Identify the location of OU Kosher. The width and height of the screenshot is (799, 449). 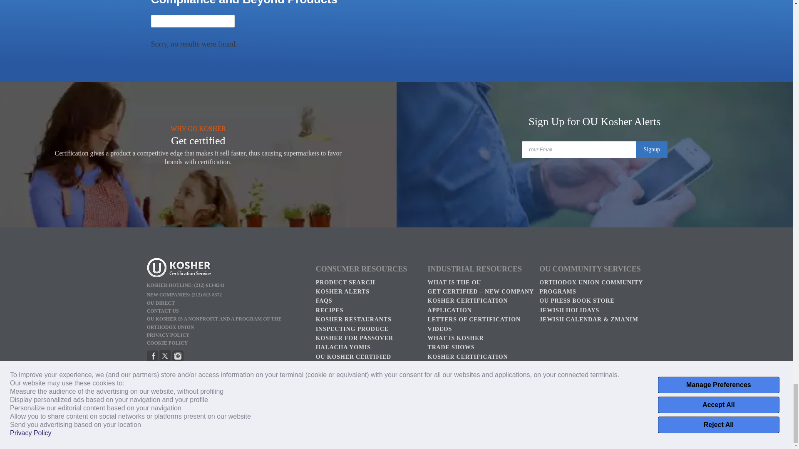
(151, 360).